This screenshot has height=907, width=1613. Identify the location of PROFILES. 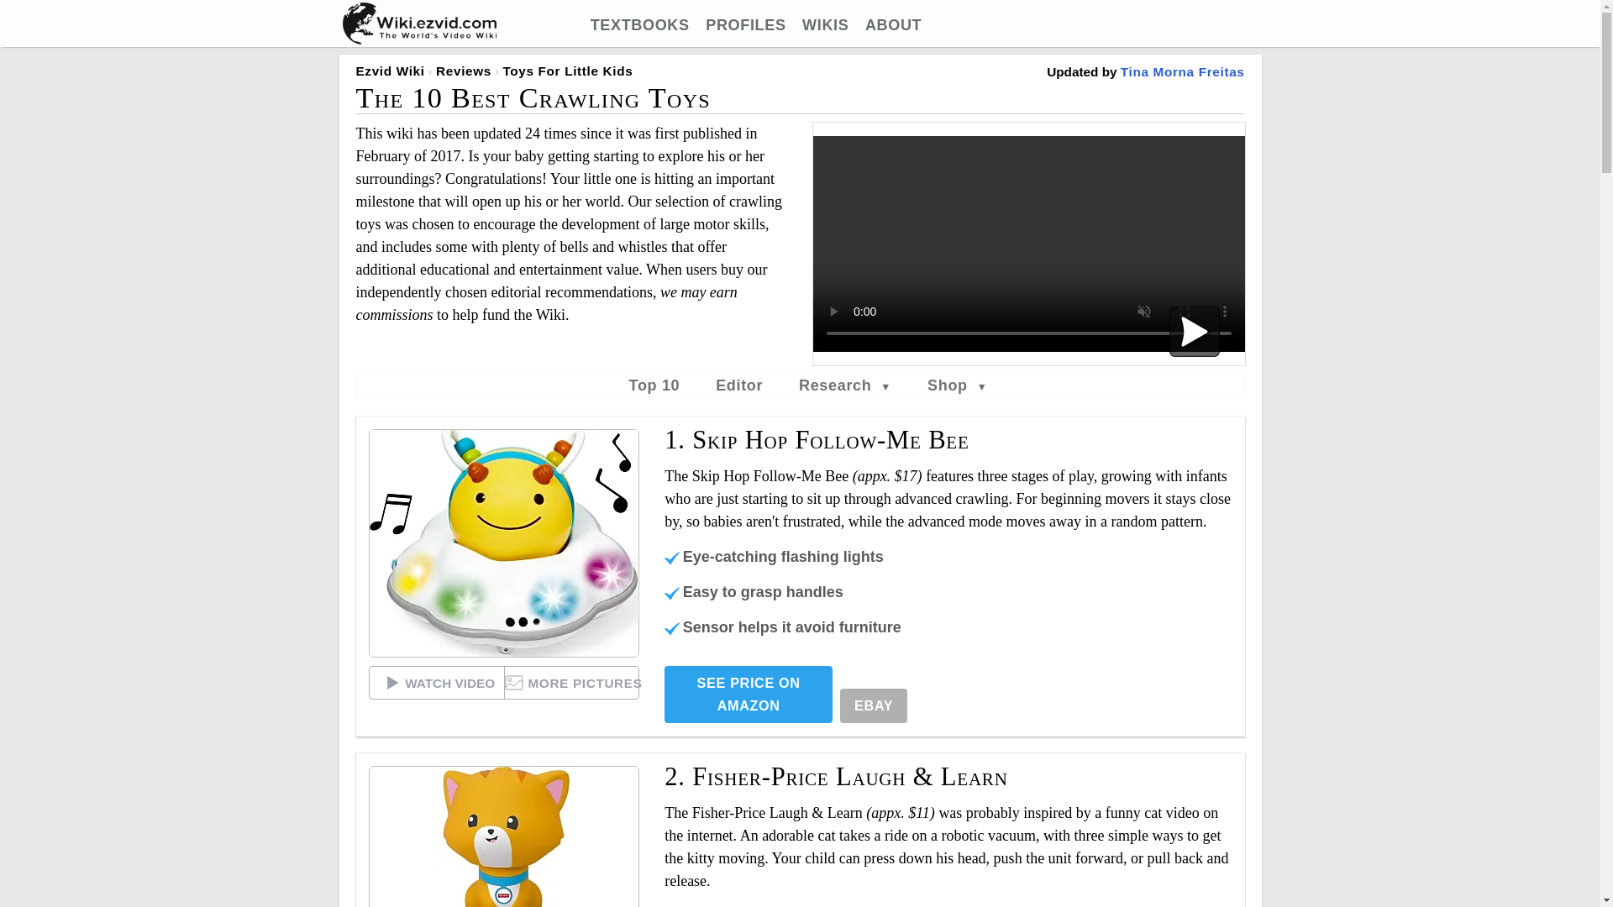
(746, 25).